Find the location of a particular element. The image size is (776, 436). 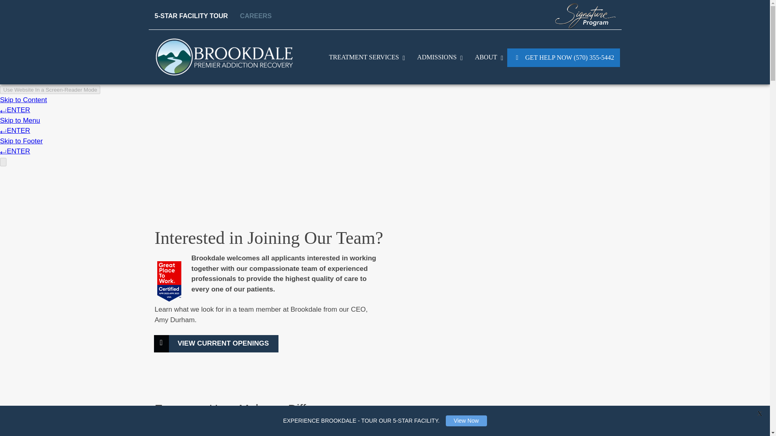

TREATMENT SERVICES is located at coordinates (365, 57).